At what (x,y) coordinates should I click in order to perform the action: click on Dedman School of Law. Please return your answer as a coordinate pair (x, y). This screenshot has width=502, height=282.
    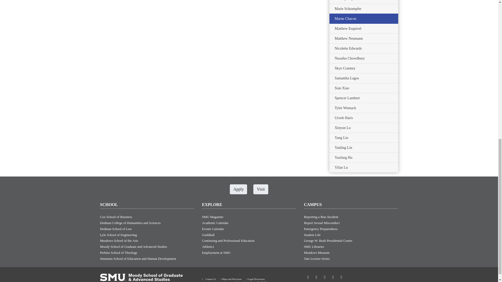
    Looking at the image, I should click on (116, 229).